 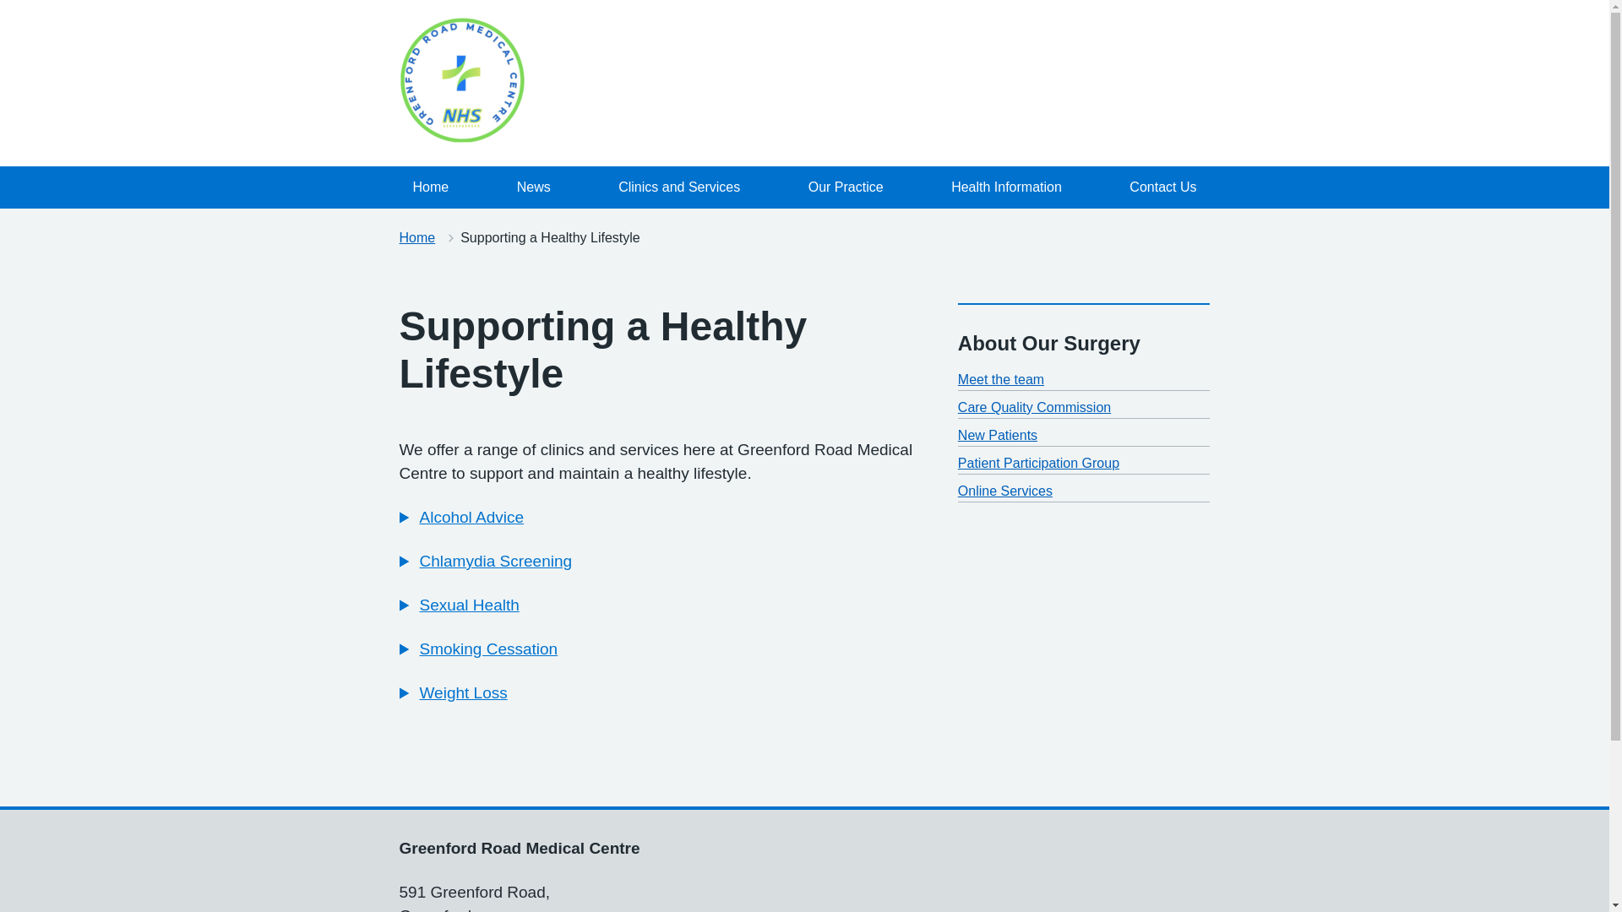 What do you see at coordinates (998, 434) in the screenshot?
I see `New Patients` at bounding box center [998, 434].